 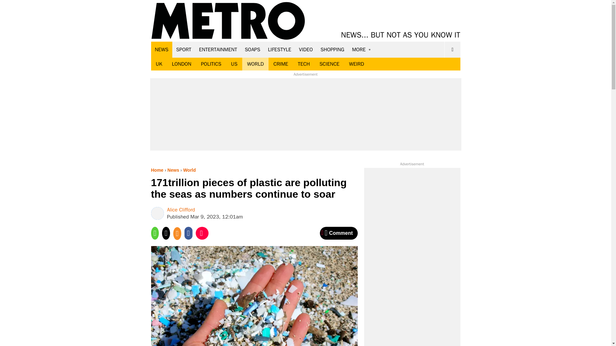 I want to click on TECH, so click(x=304, y=64).